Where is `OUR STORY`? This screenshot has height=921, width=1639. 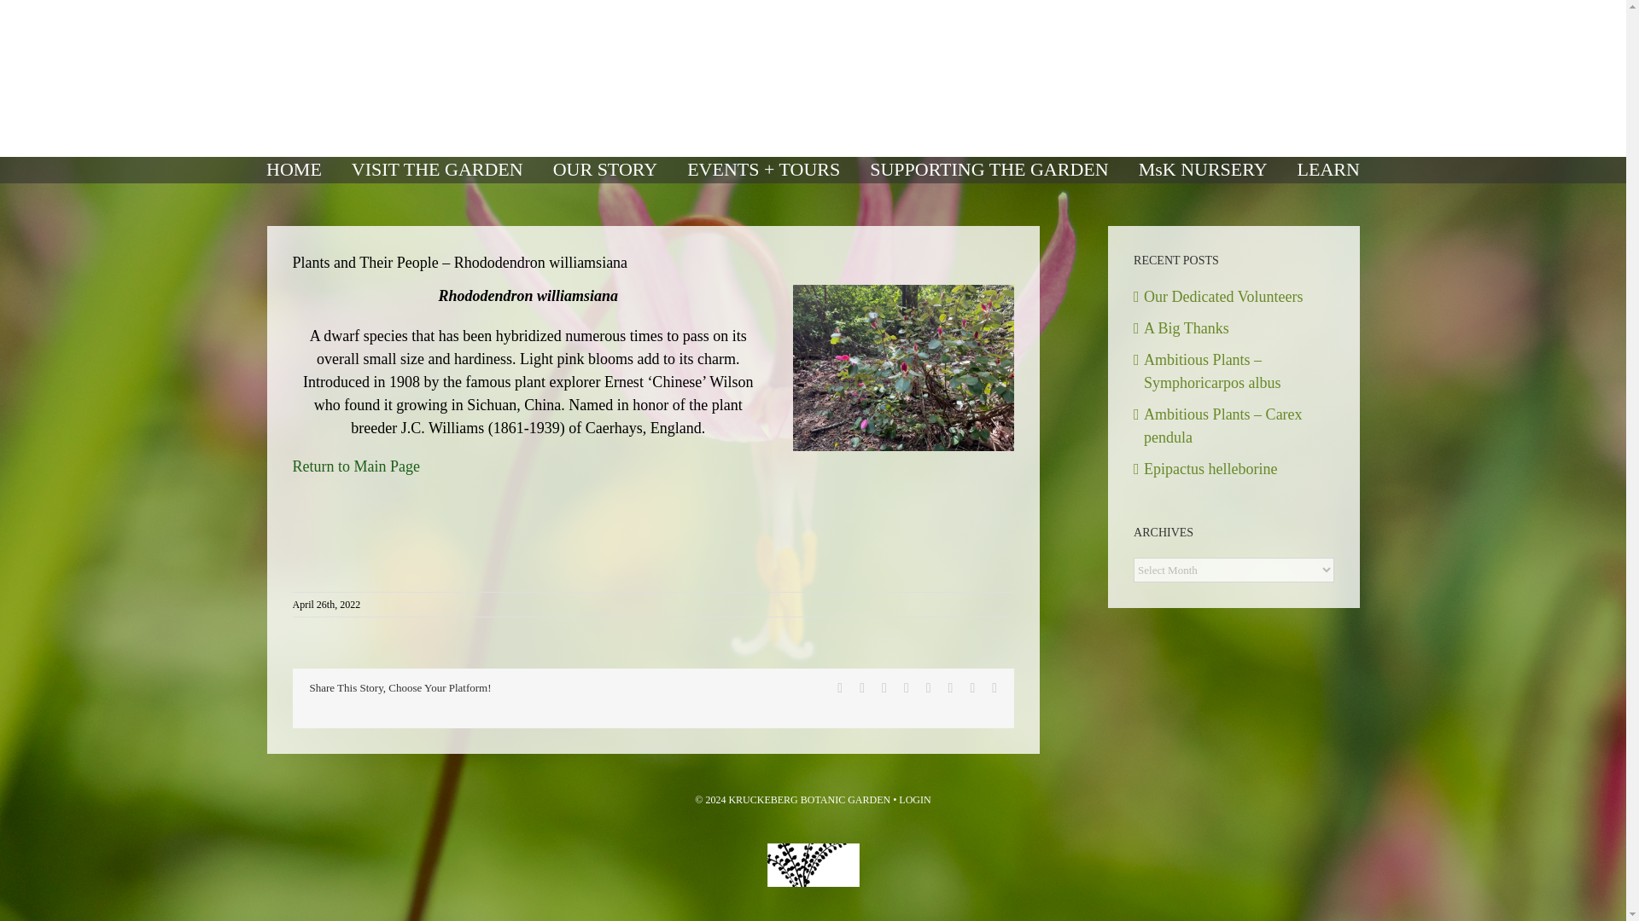
OUR STORY is located at coordinates (604, 169).